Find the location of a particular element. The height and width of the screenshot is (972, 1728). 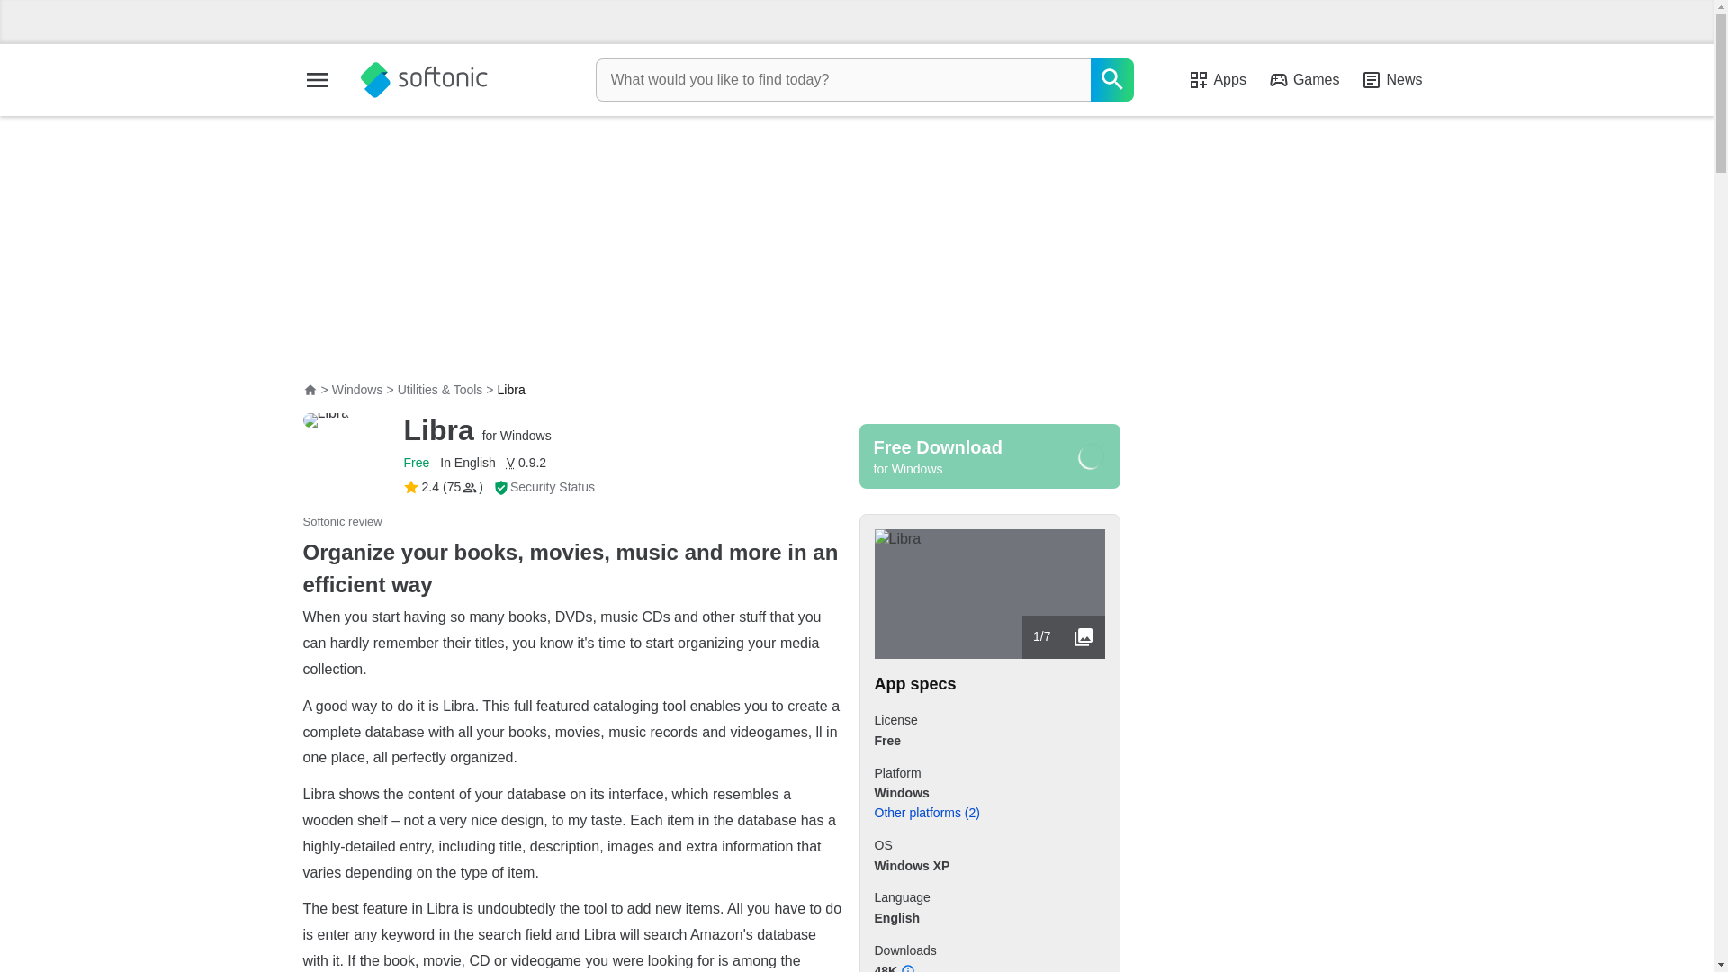

Softonic is located at coordinates (423, 80).